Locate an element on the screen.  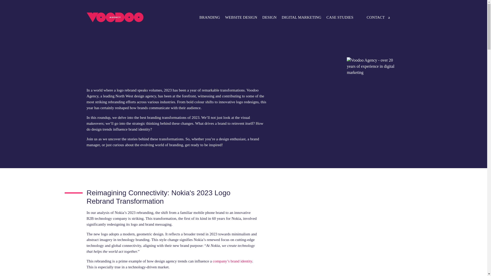
CASE STUDIES is located at coordinates (340, 17).